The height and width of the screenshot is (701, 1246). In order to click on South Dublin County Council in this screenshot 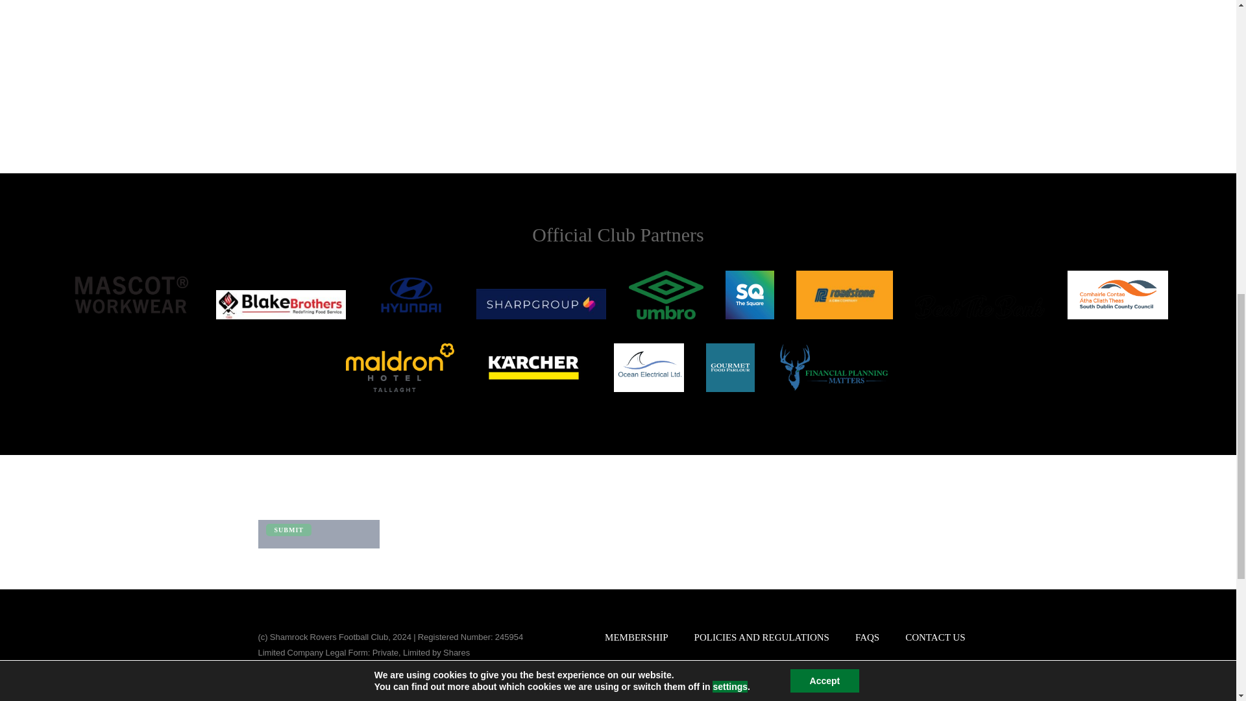, I will do `click(1118, 295)`.